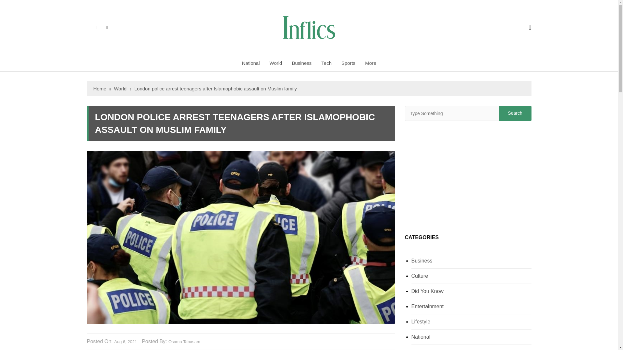 The image size is (623, 350). I want to click on Sports, so click(348, 63).